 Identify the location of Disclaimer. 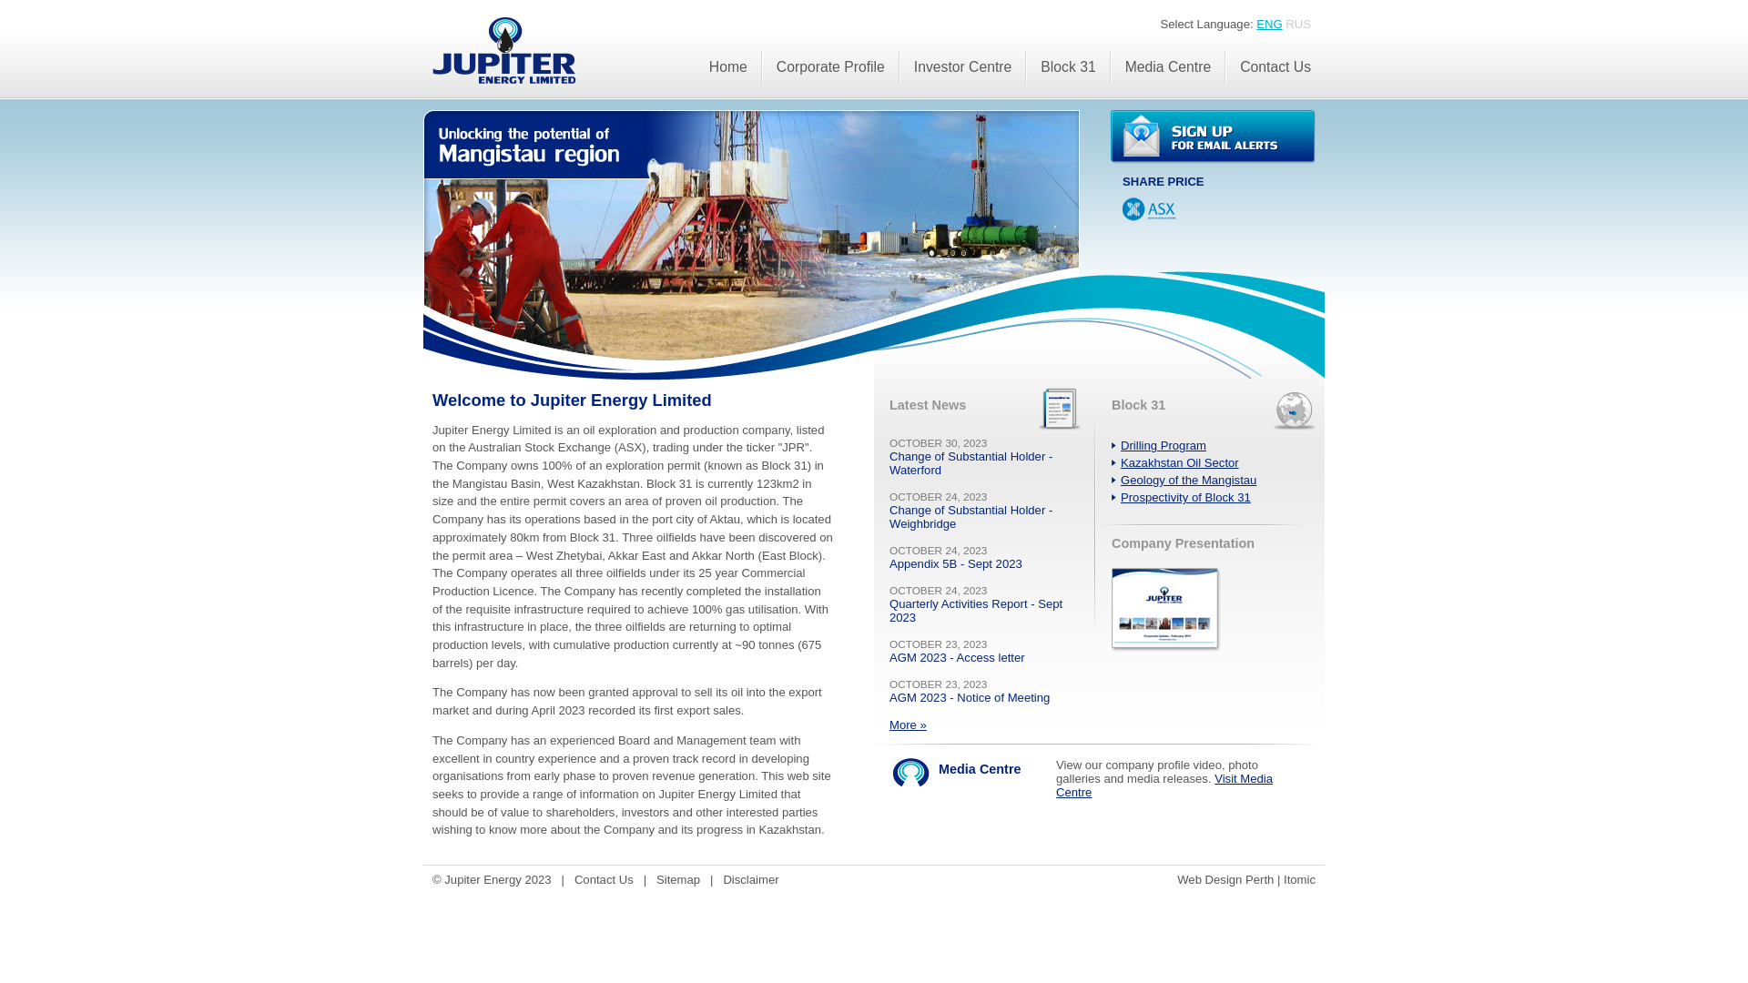
(750, 879).